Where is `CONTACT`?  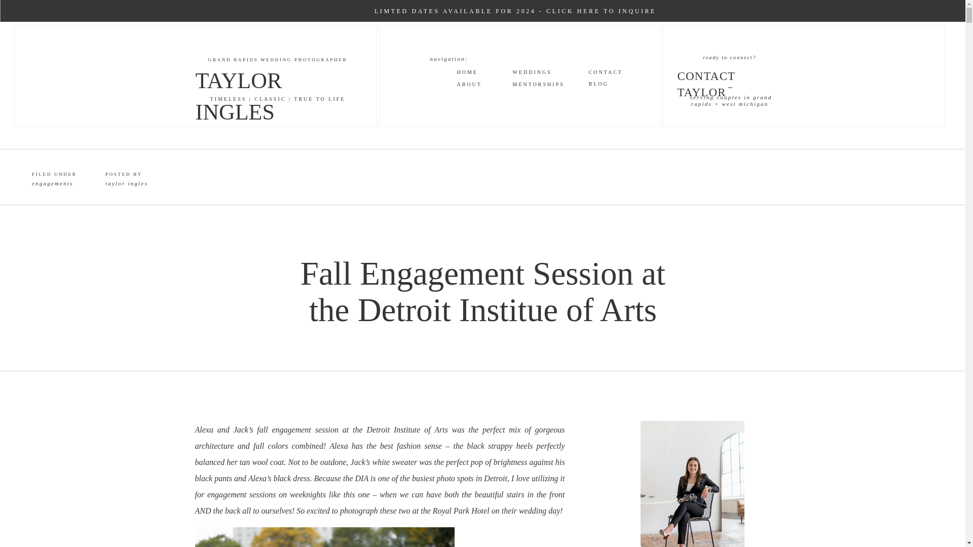 CONTACT is located at coordinates (611, 72).